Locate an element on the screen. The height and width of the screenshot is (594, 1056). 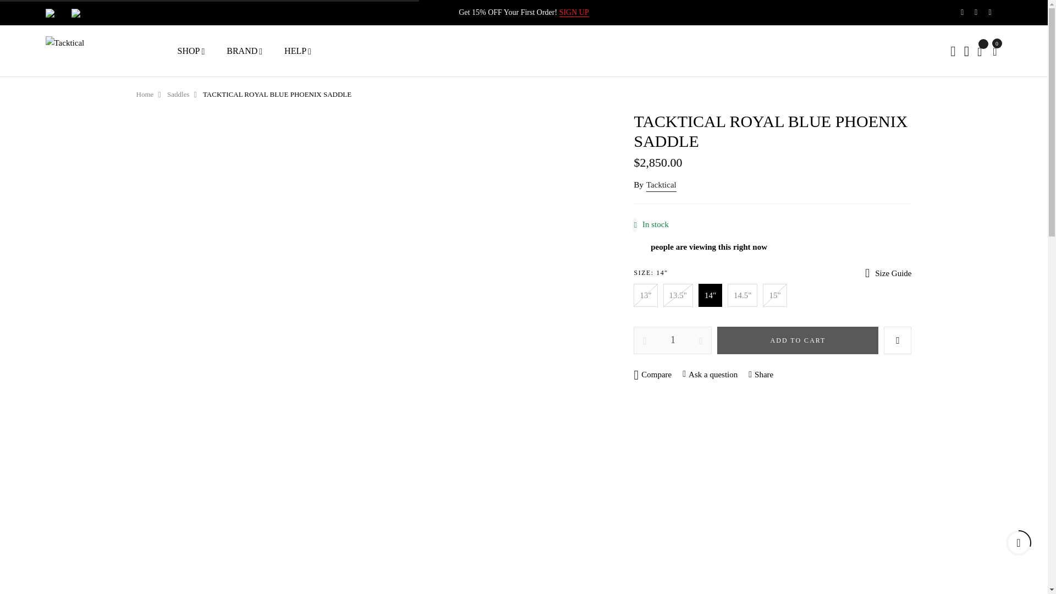
Tacktical on Facebook is located at coordinates (962, 12).